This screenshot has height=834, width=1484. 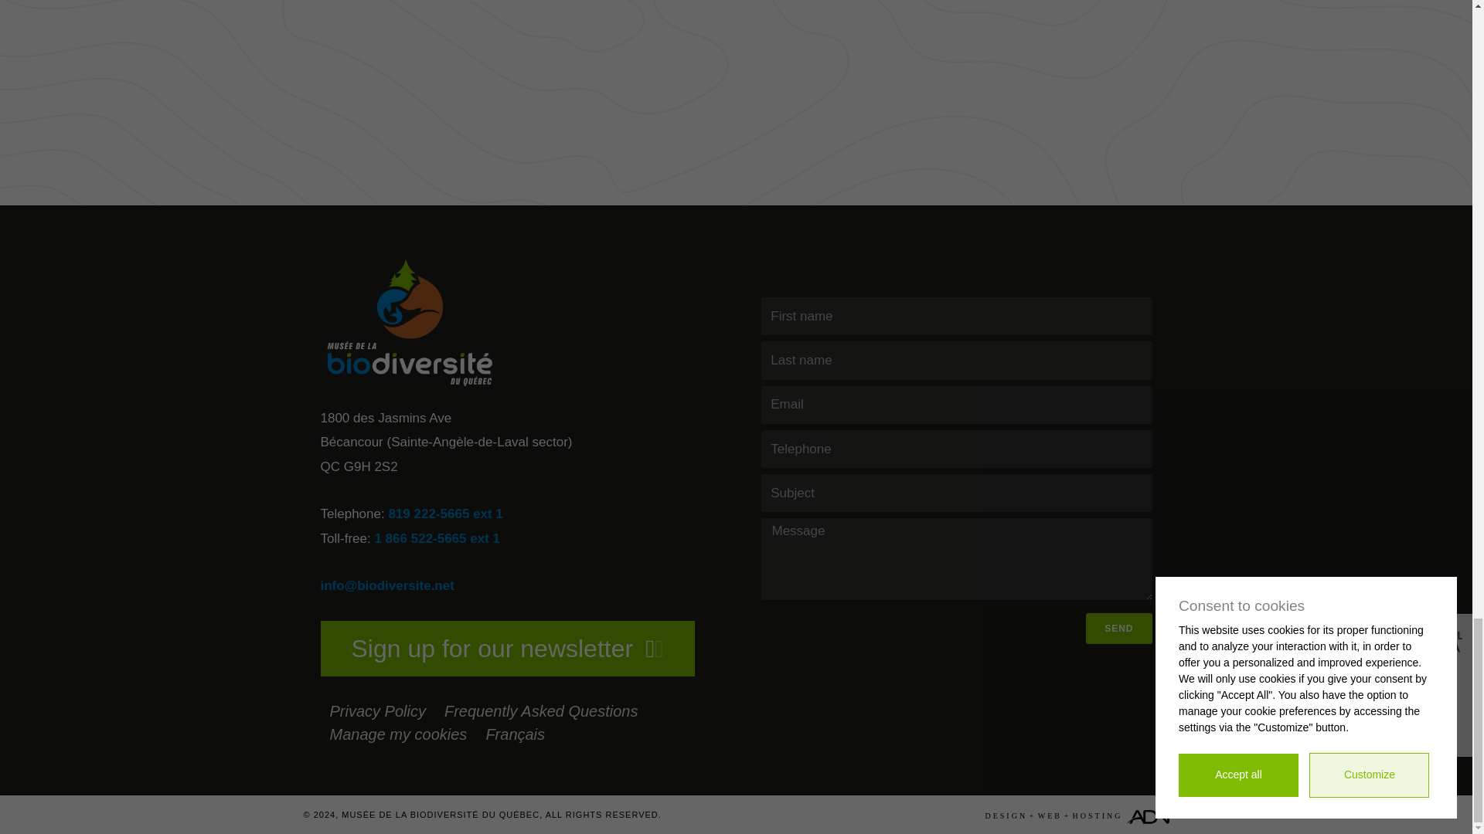 What do you see at coordinates (445, 514) in the screenshot?
I see `819 222-5665 ext 1` at bounding box center [445, 514].